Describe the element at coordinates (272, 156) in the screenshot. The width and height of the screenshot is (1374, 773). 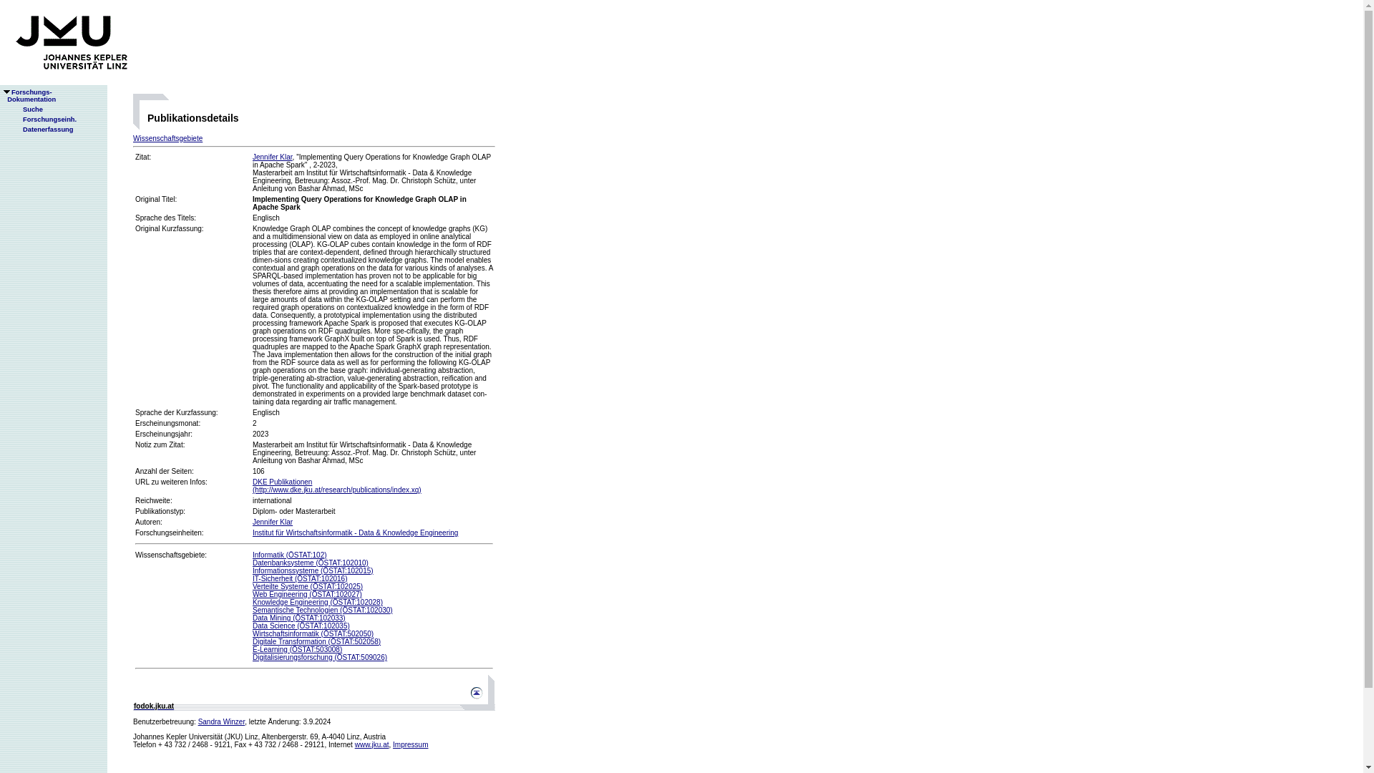
I see `Jennifer Klar` at that location.